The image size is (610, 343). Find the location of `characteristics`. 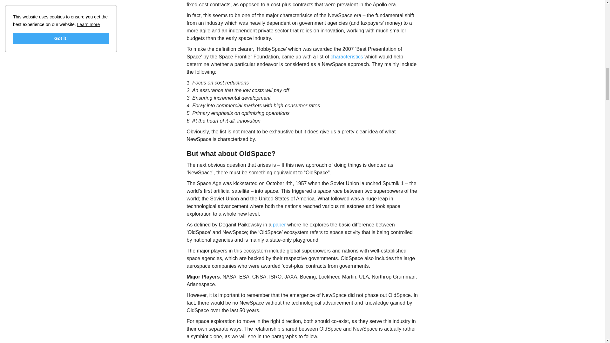

characteristics is located at coordinates (347, 57).